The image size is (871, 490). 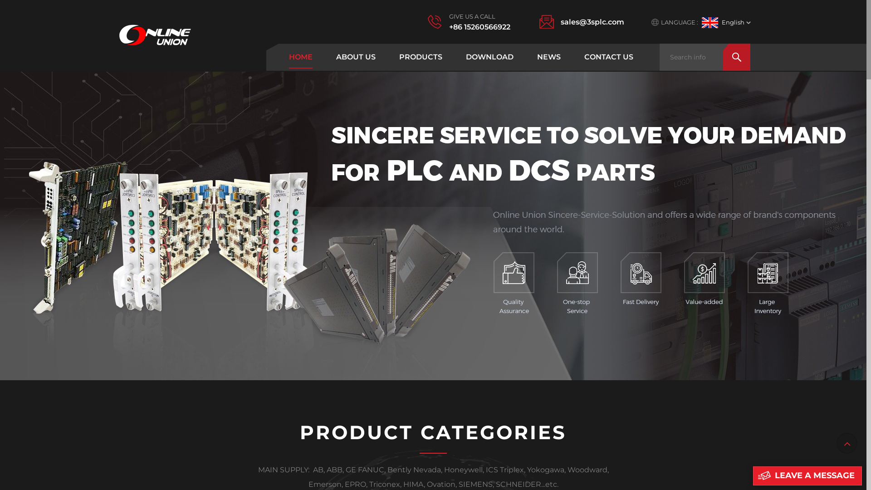 I want to click on PRODUCTS, so click(x=421, y=57).